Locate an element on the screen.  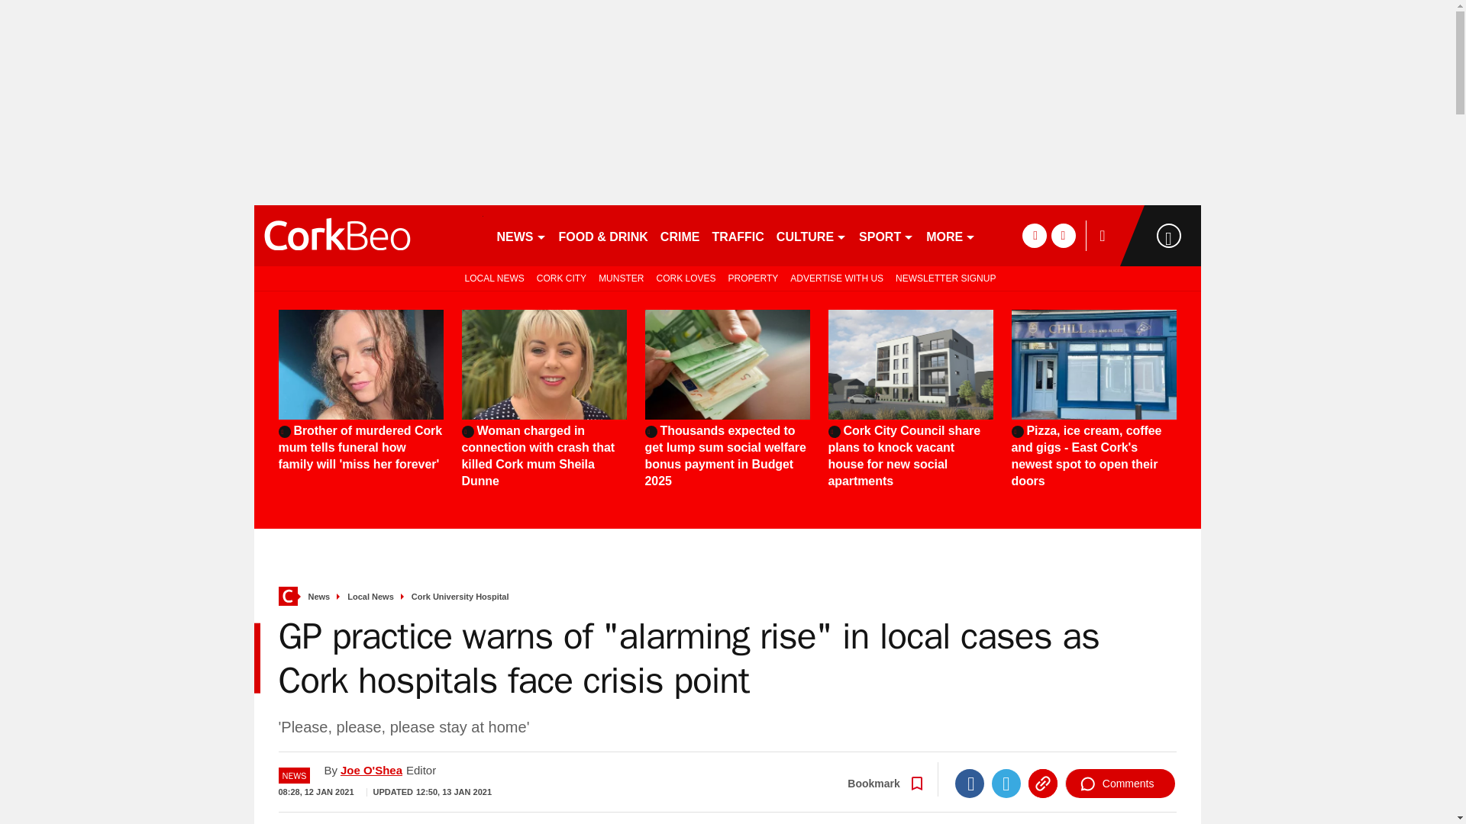
Facebook is located at coordinates (970, 783).